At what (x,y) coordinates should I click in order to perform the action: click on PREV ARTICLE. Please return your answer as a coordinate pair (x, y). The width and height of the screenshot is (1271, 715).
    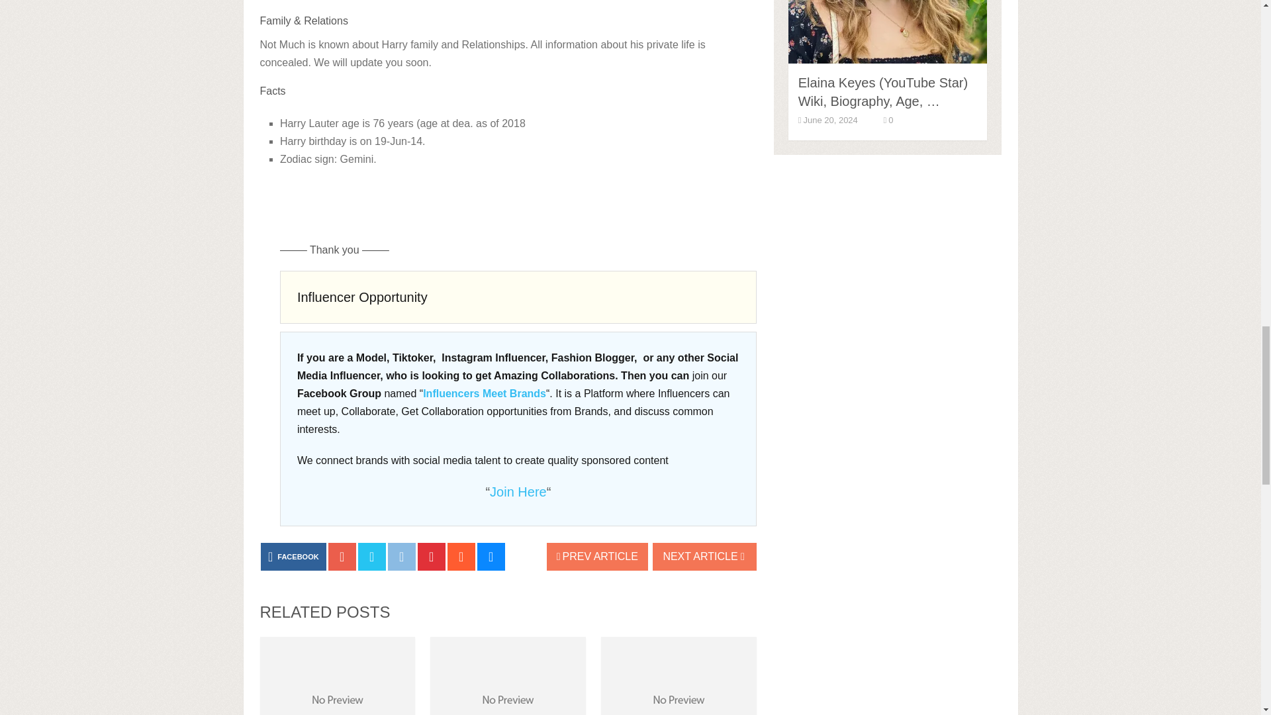
    Looking at the image, I should click on (597, 556).